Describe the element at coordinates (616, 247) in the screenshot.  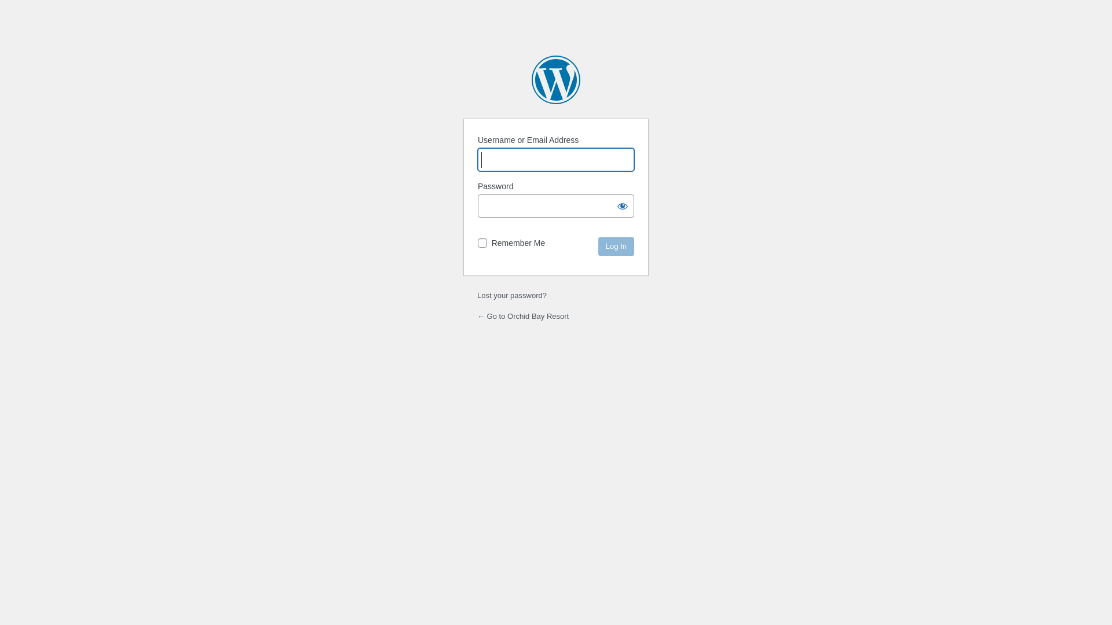
I see `Log In` at that location.